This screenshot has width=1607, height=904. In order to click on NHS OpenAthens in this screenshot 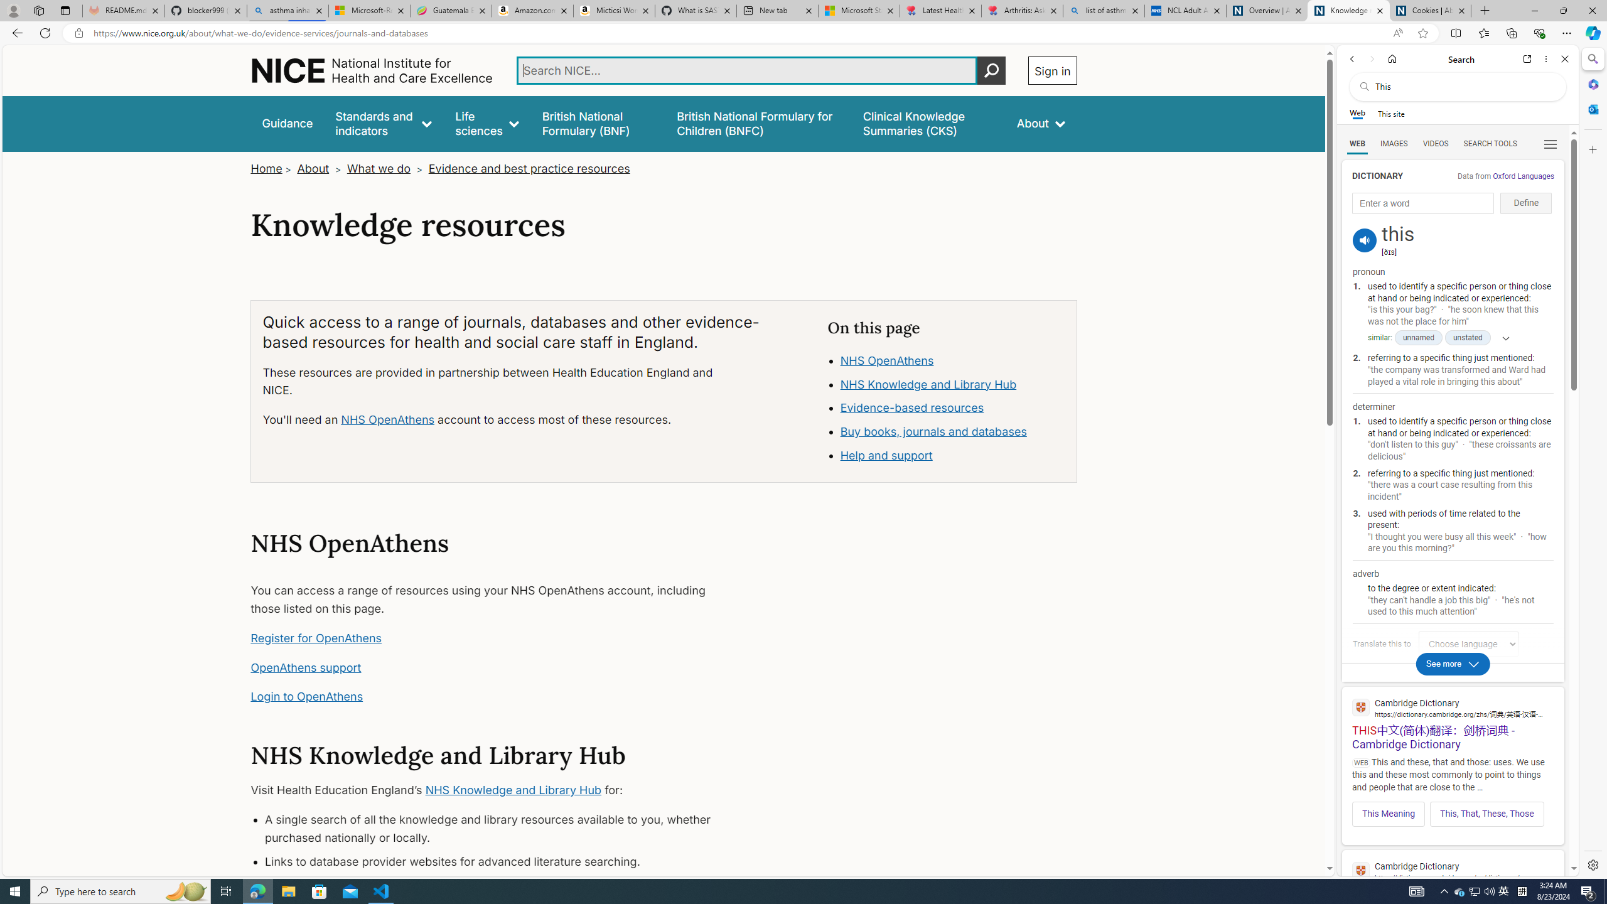, I will do `click(886, 360)`.